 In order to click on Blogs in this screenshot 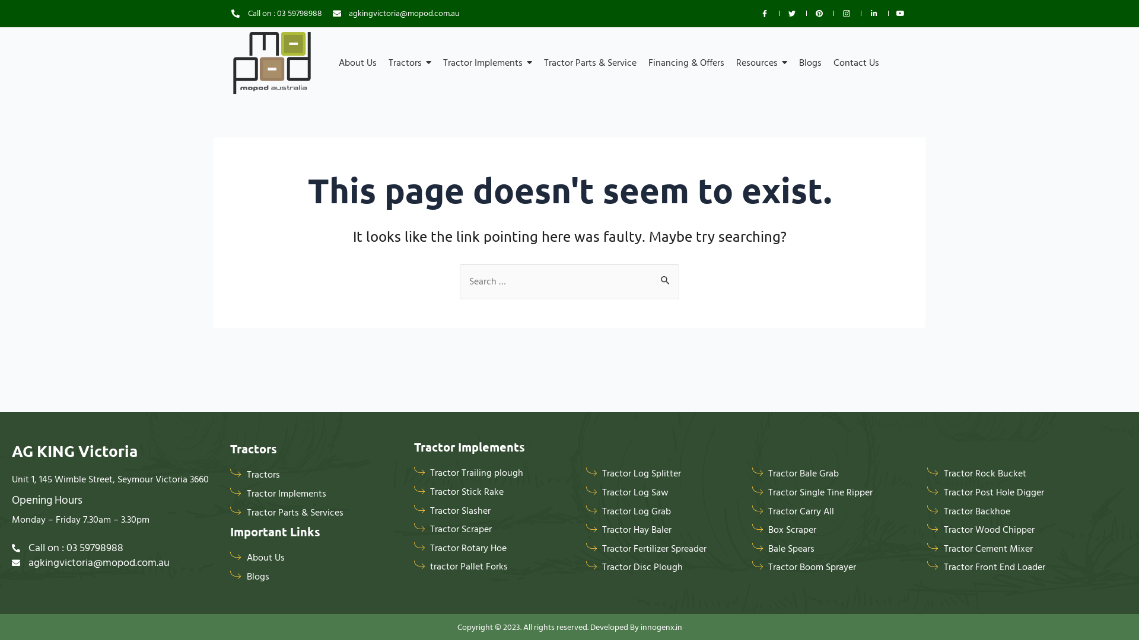, I will do `click(810, 63)`.